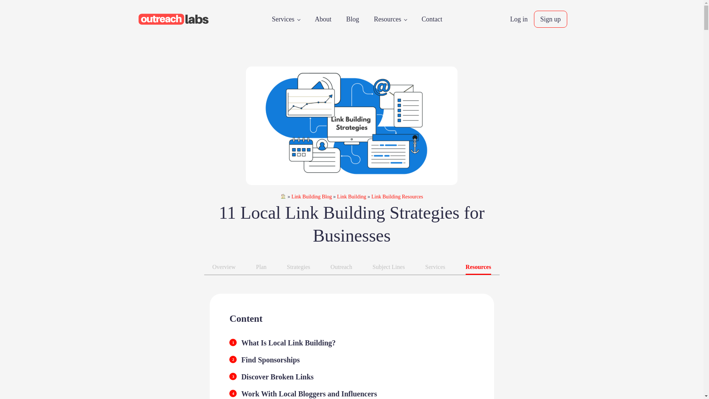 The width and height of the screenshot is (709, 399). What do you see at coordinates (323, 19) in the screenshot?
I see `About` at bounding box center [323, 19].